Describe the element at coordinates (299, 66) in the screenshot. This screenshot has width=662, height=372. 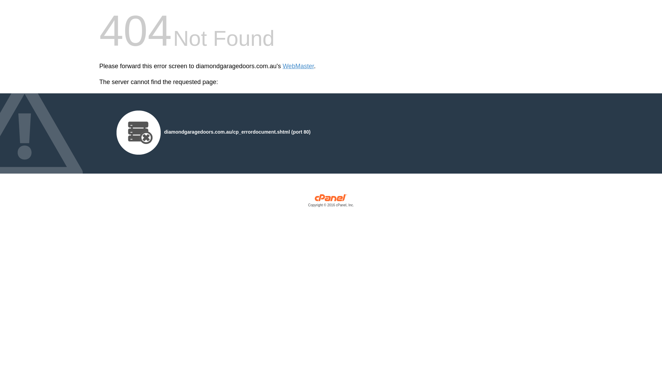
I see `WebMaster` at that location.